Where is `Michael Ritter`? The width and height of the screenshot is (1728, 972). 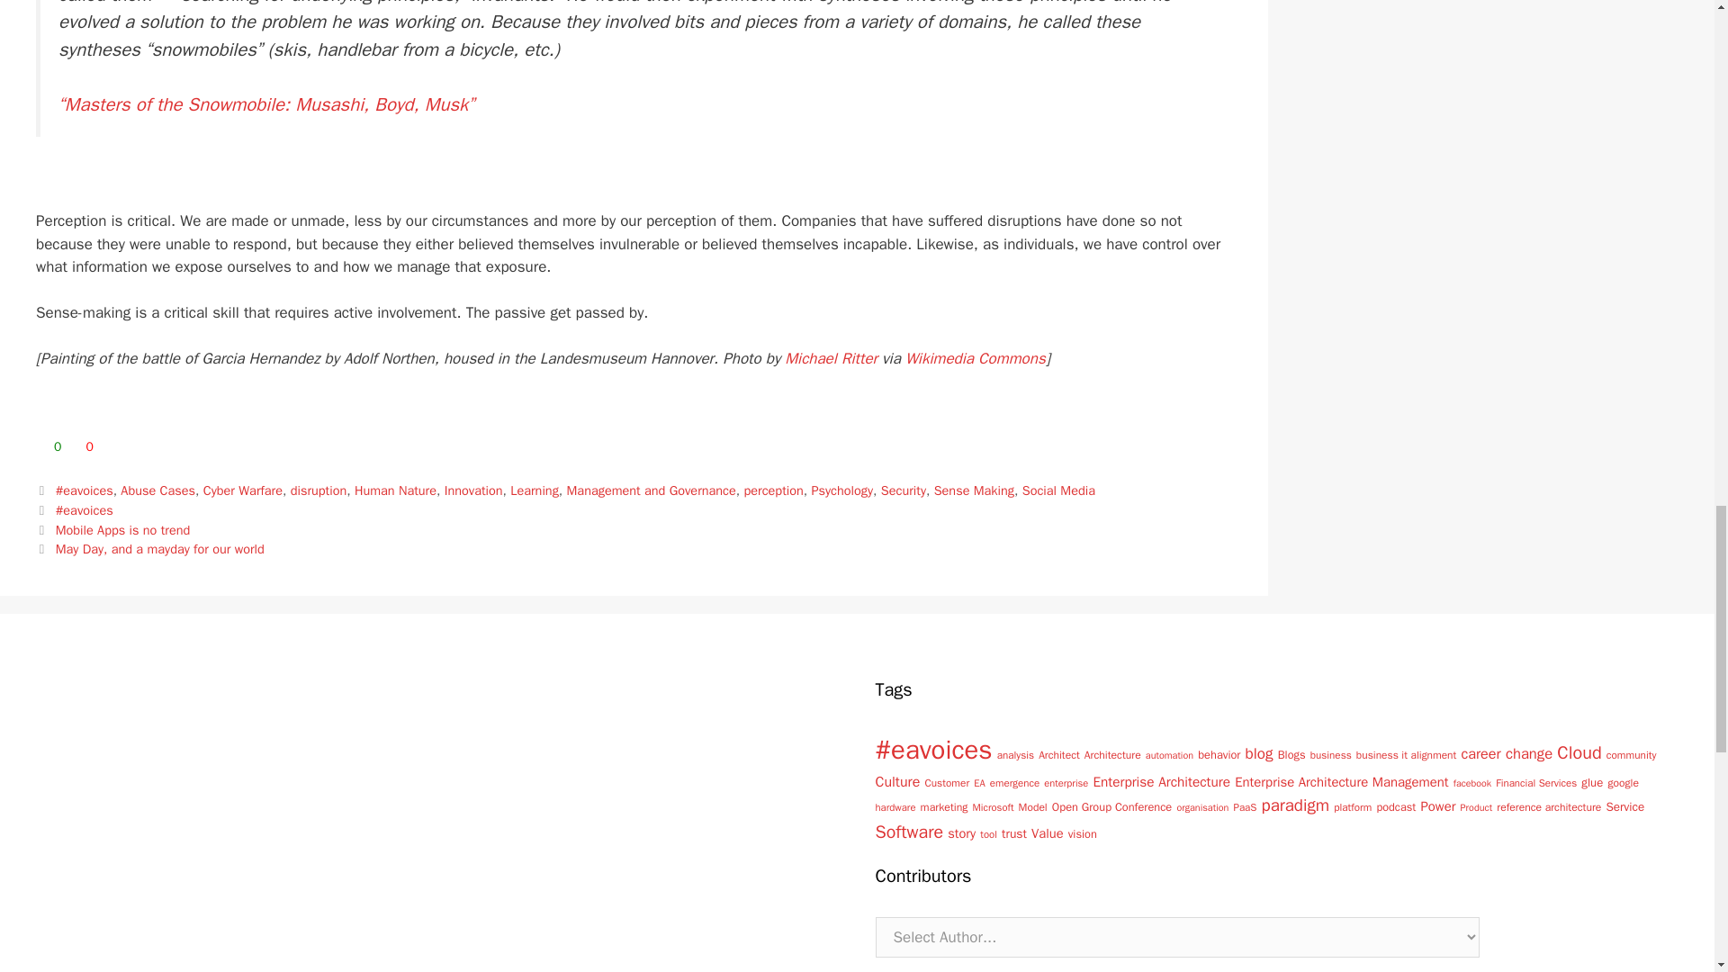 Michael Ritter is located at coordinates (831, 358).